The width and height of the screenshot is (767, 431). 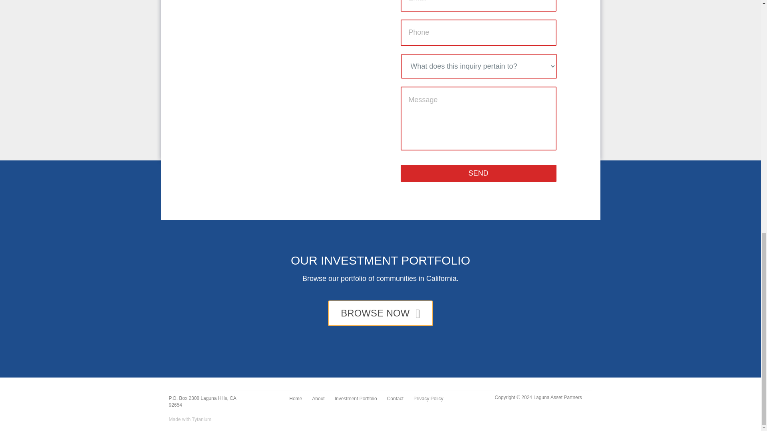 What do you see at coordinates (190, 419) in the screenshot?
I see `Made with Tytanium` at bounding box center [190, 419].